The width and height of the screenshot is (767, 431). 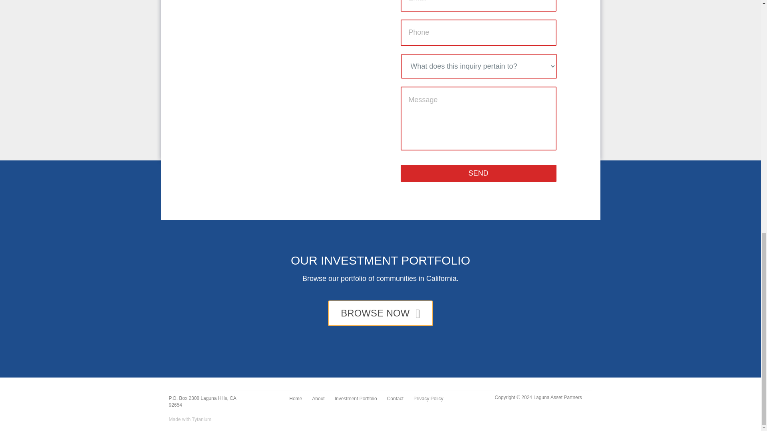 What do you see at coordinates (190, 419) in the screenshot?
I see `Made with Tytanium` at bounding box center [190, 419].